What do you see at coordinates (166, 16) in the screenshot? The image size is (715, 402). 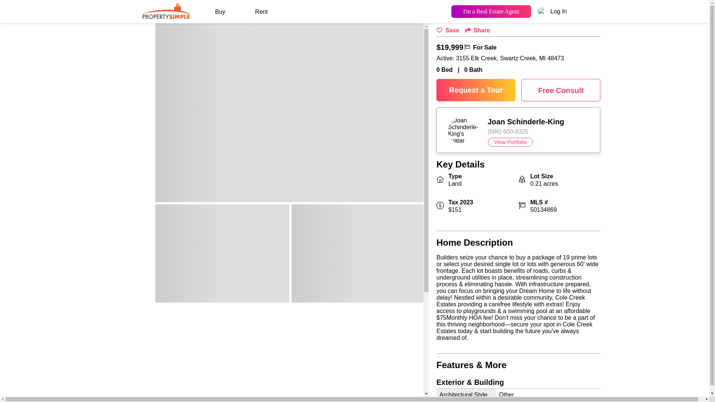 I see `PropertySimple's Logo` at bounding box center [166, 16].